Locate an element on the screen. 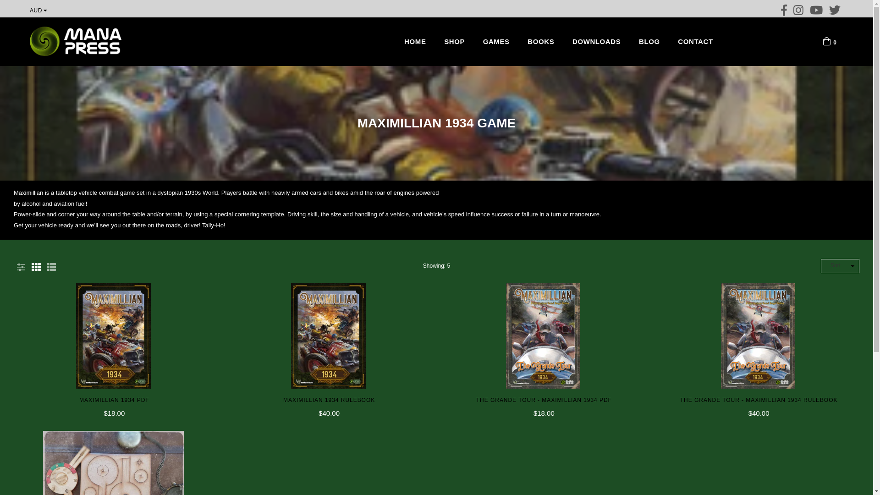  List View is located at coordinates (51, 266).